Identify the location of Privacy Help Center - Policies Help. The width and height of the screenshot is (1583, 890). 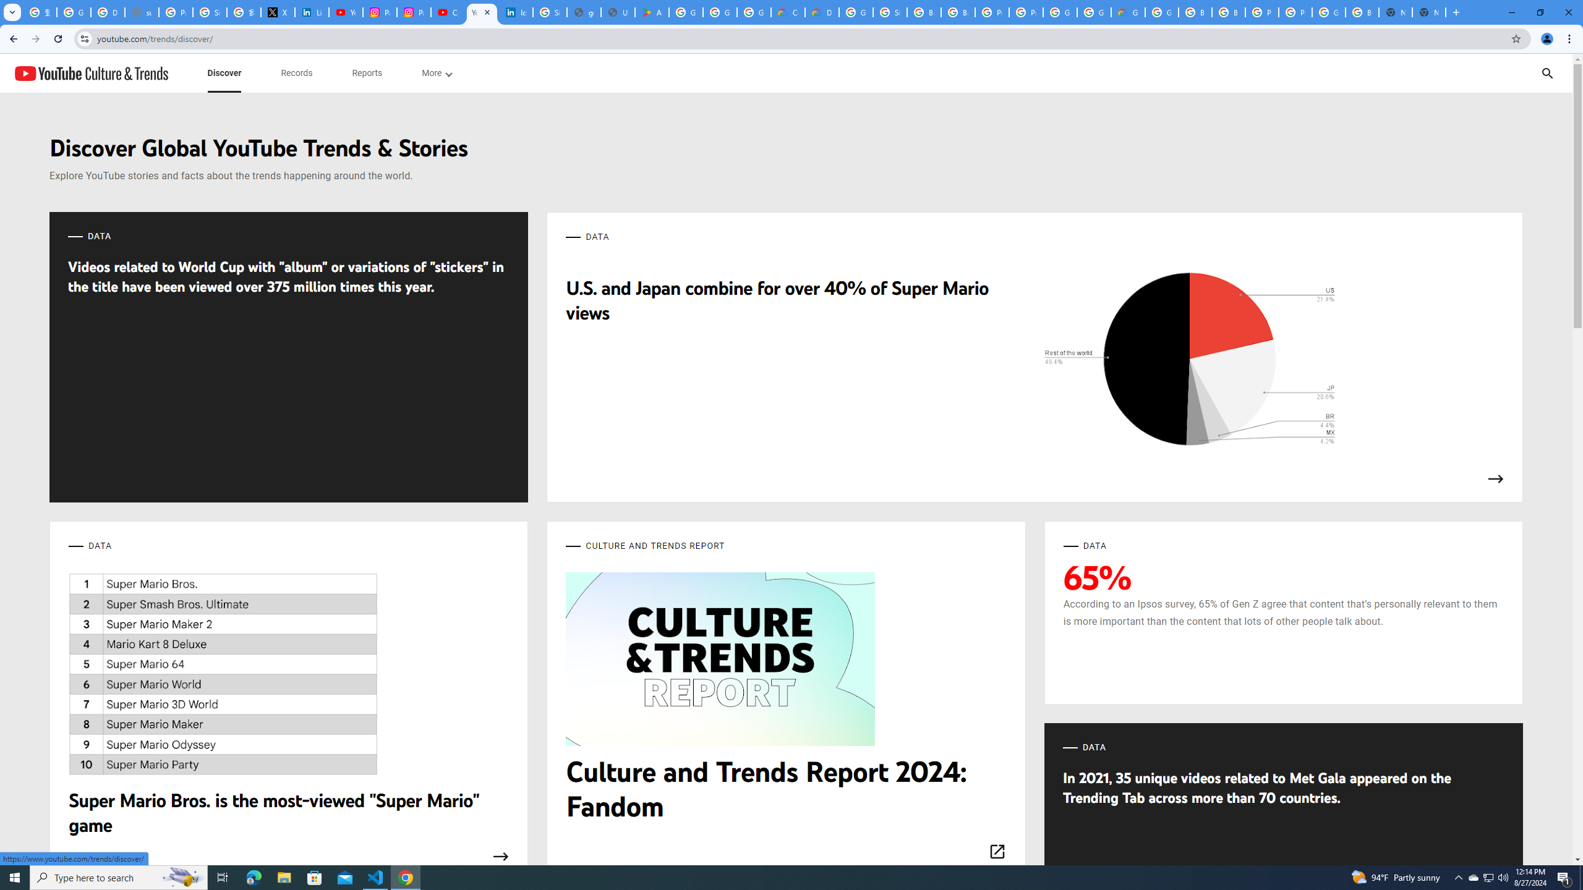
(176, 12).